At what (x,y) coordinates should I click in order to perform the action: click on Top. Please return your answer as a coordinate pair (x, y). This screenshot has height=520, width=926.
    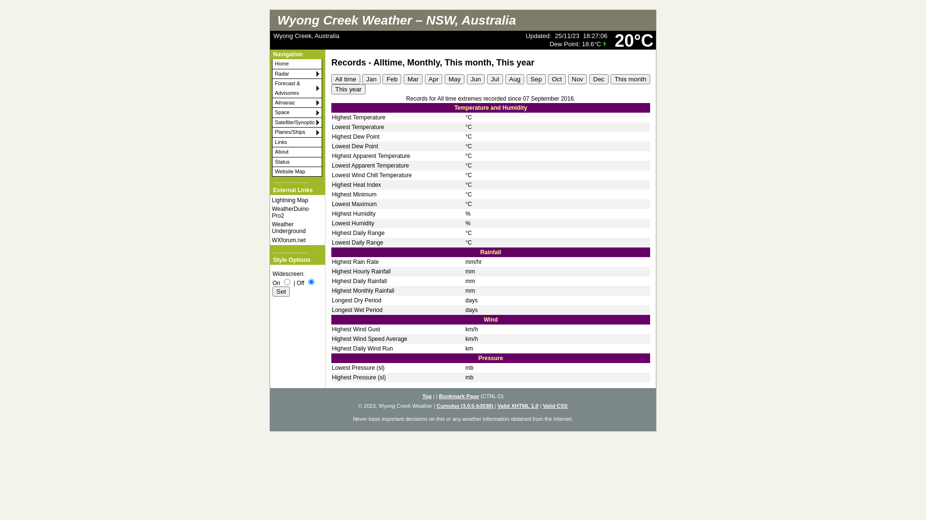
    Looking at the image, I should click on (427, 396).